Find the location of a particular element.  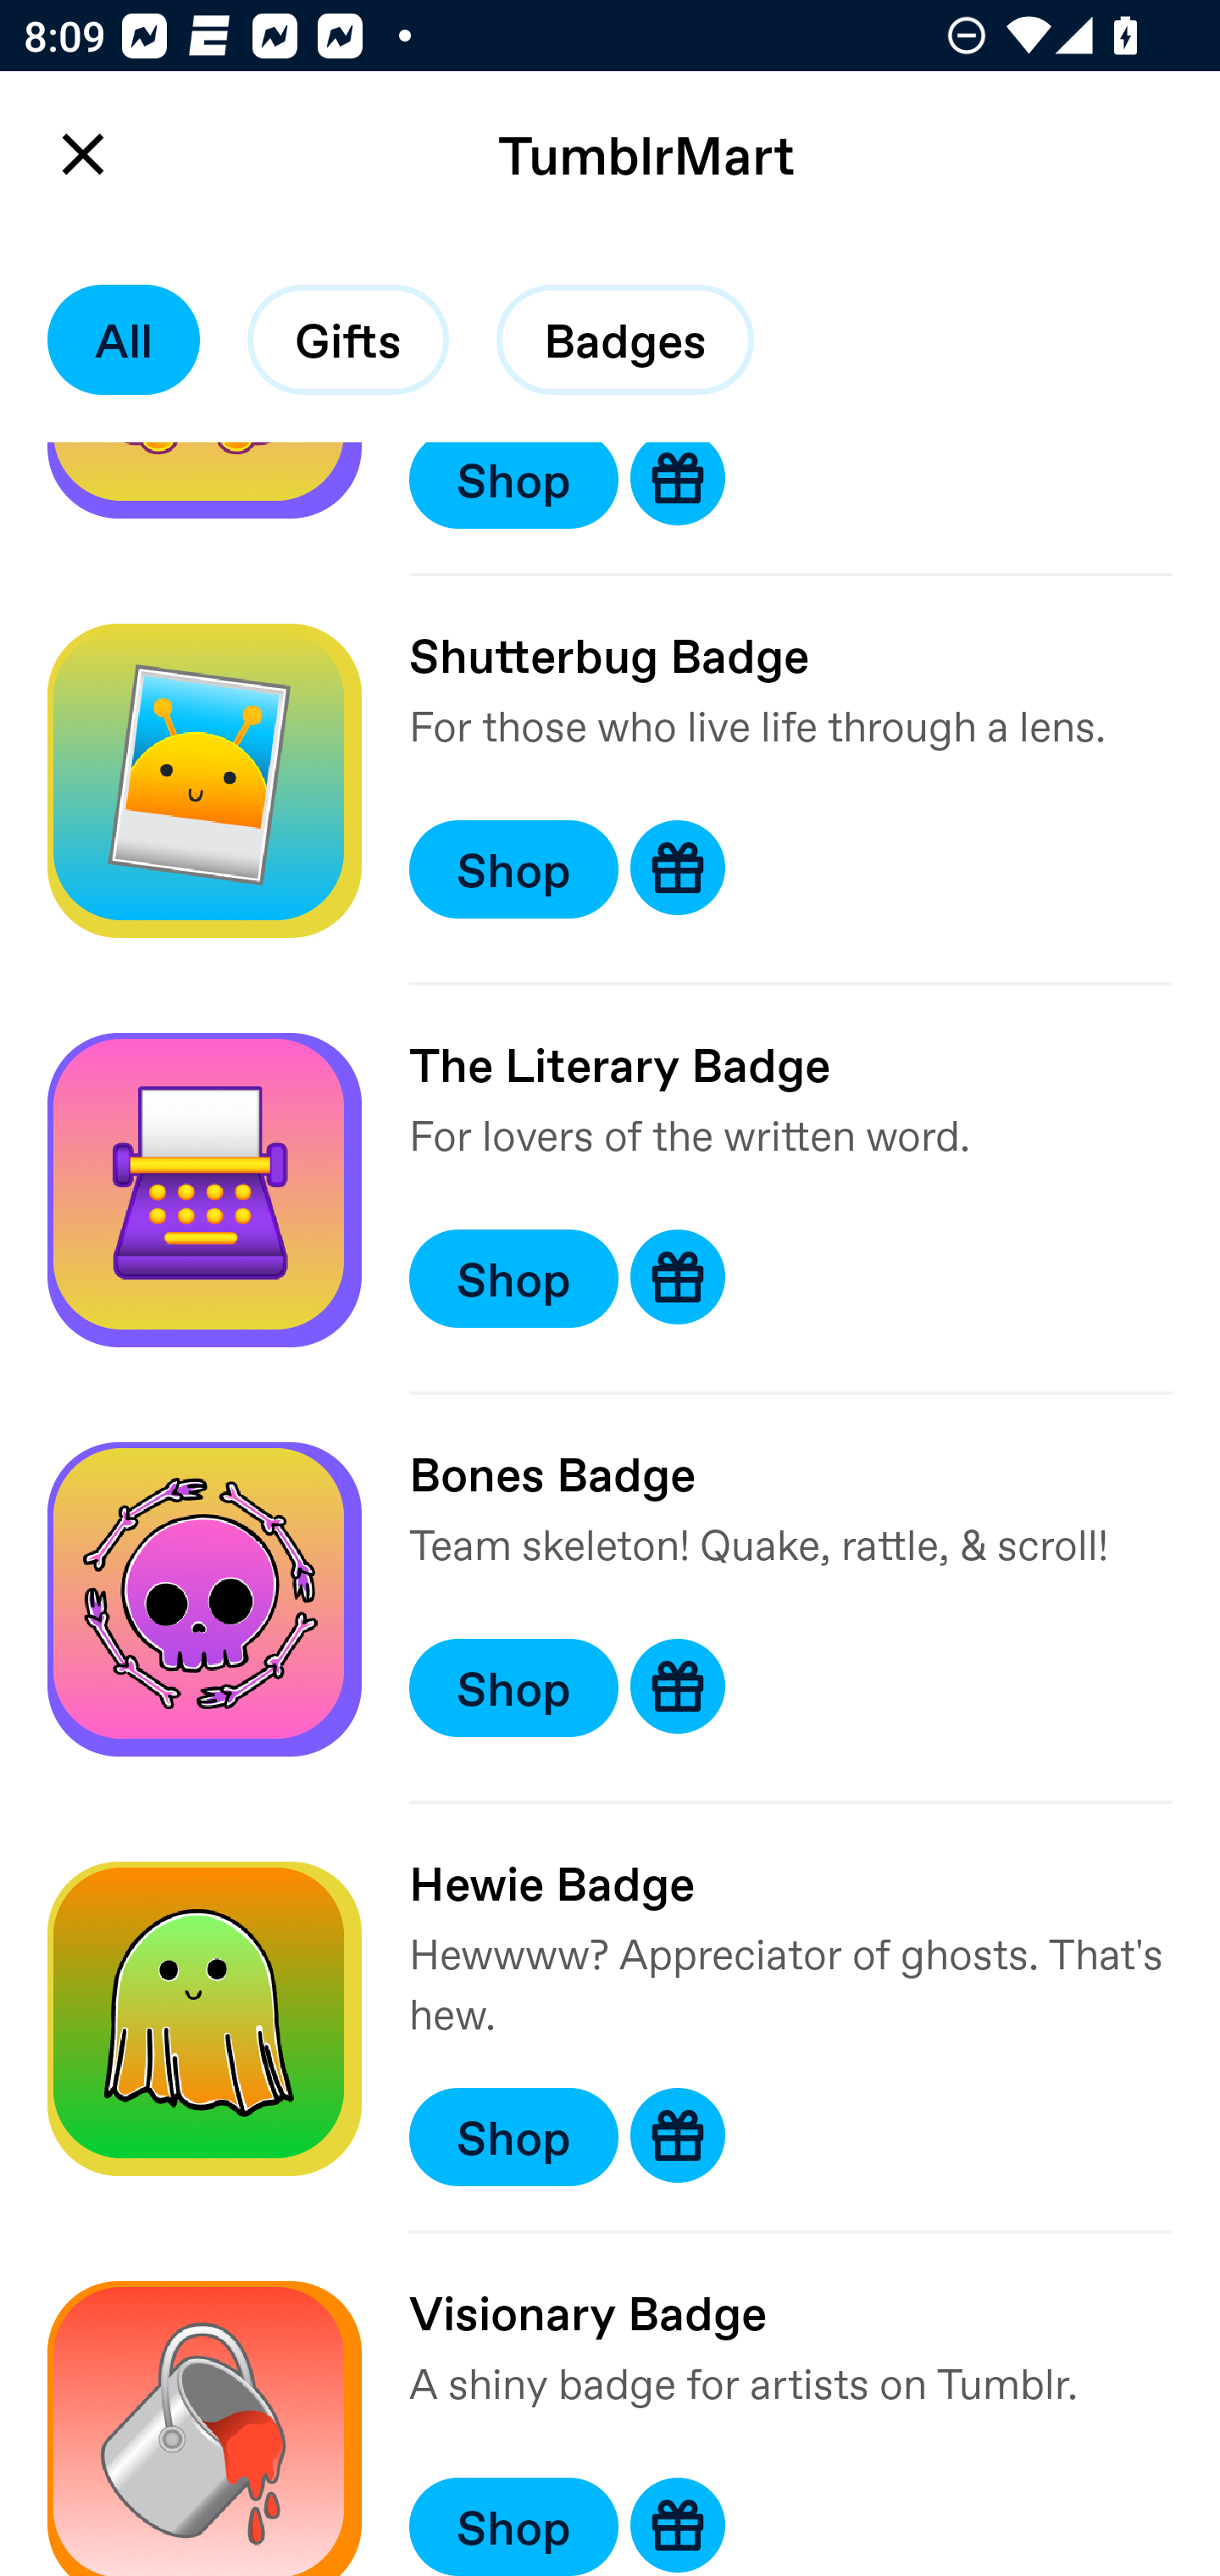

Shop is located at coordinates (513, 1686).